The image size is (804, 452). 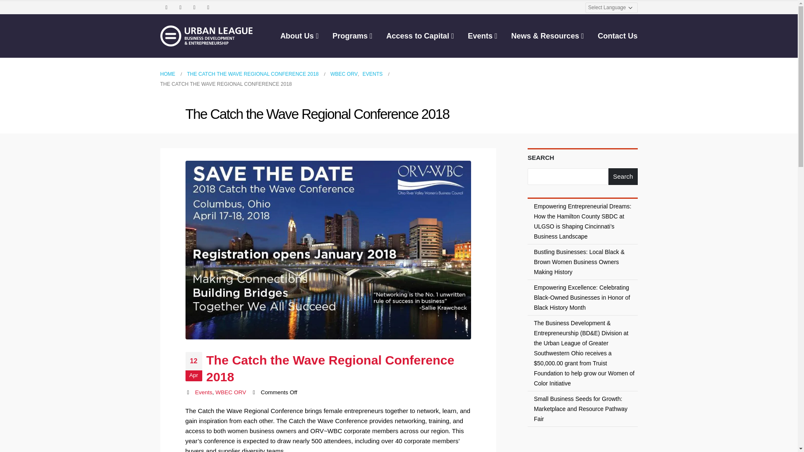 What do you see at coordinates (420, 36) in the screenshot?
I see `Access to Capital` at bounding box center [420, 36].